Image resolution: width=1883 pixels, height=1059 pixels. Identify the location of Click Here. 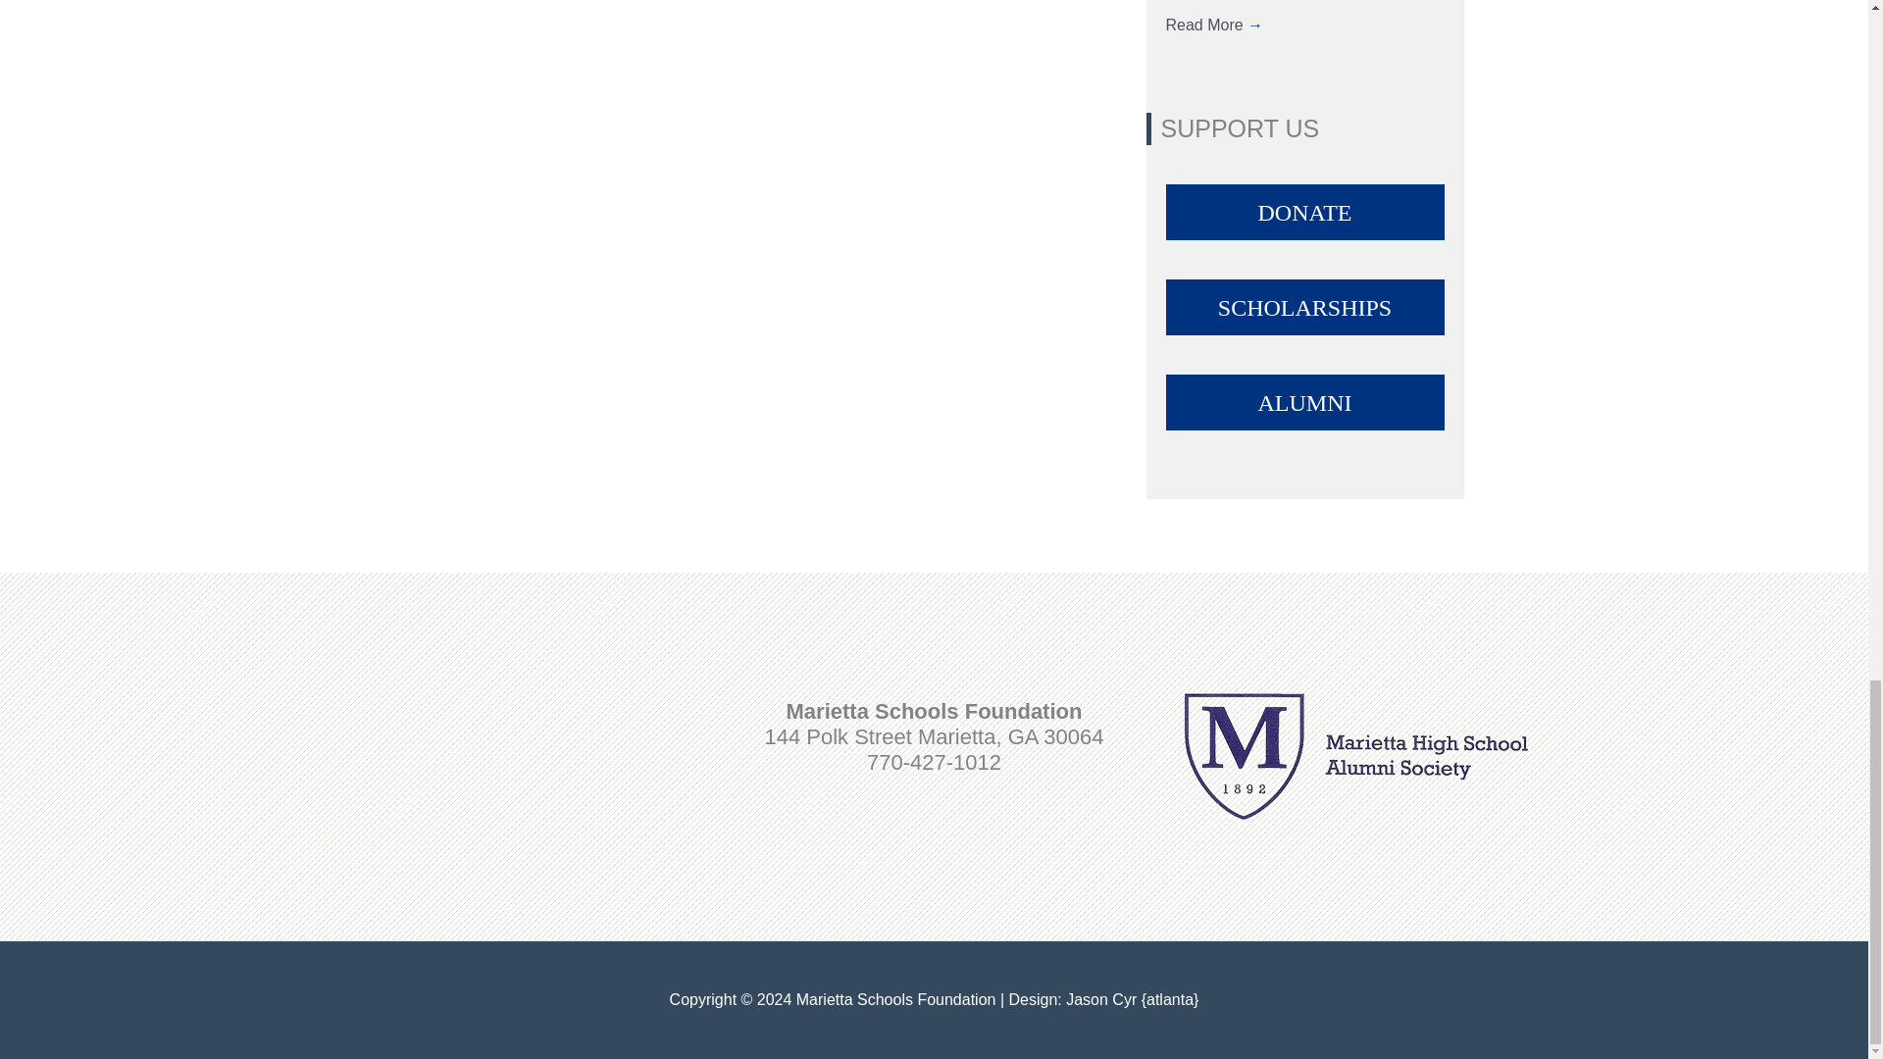
(1304, 308).